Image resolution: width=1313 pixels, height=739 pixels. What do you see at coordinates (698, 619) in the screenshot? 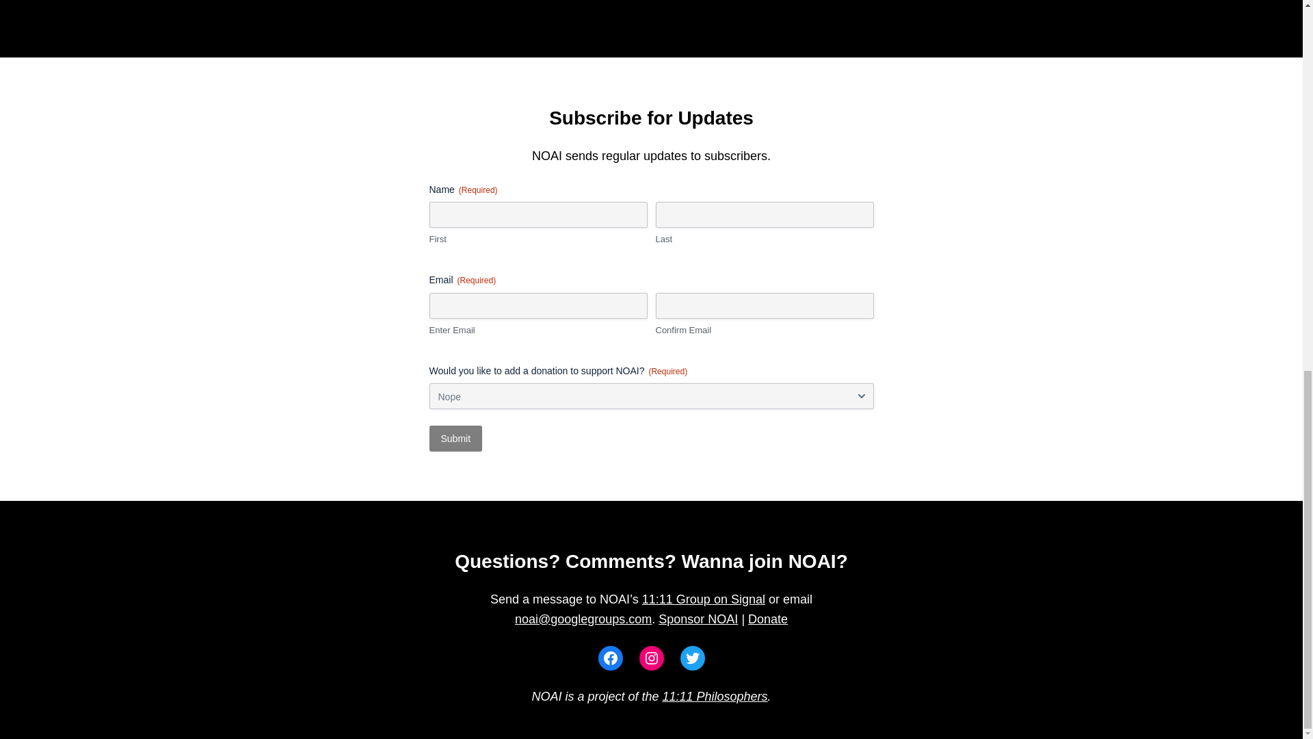
I see `Sponsor NOAI` at bounding box center [698, 619].